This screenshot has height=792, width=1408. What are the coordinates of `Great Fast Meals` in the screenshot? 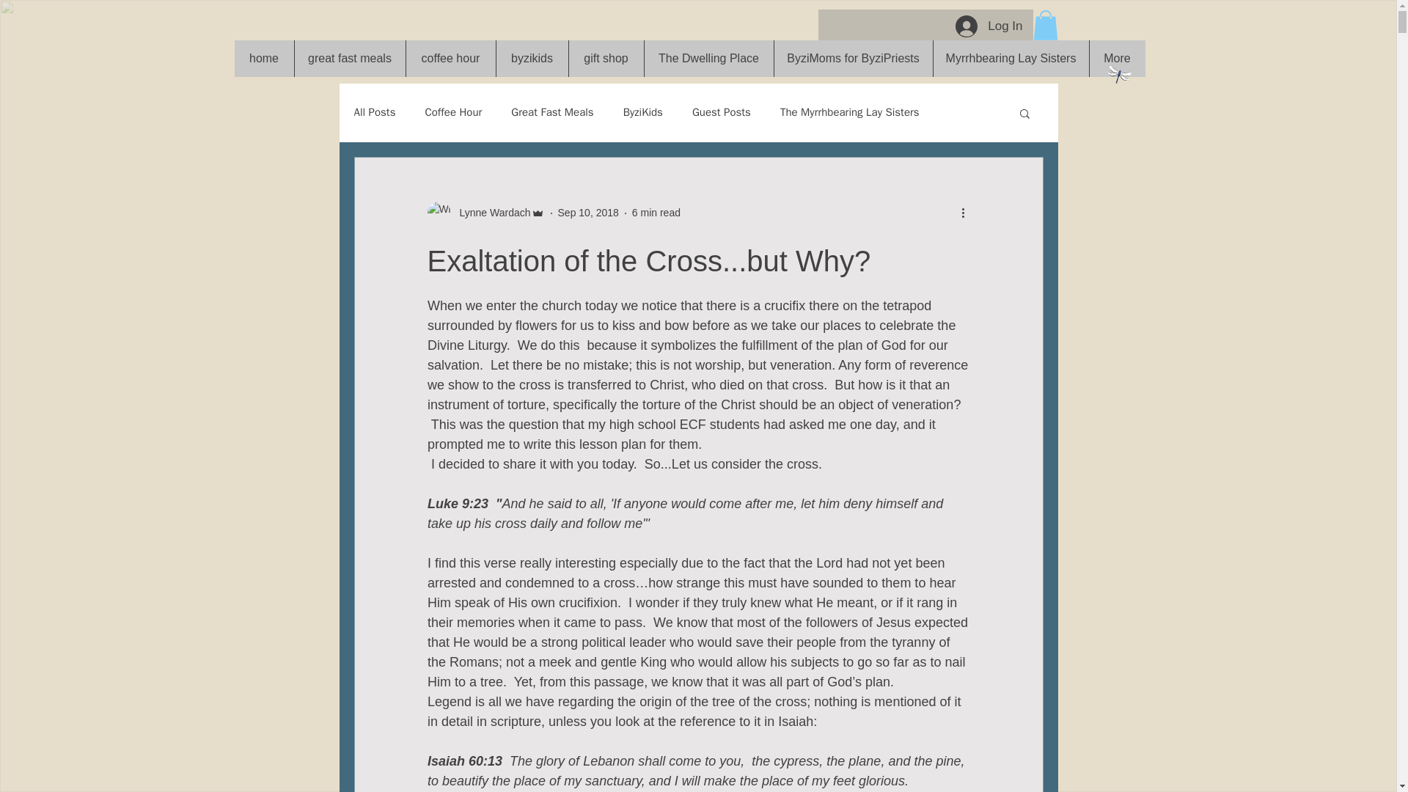 It's located at (551, 112).